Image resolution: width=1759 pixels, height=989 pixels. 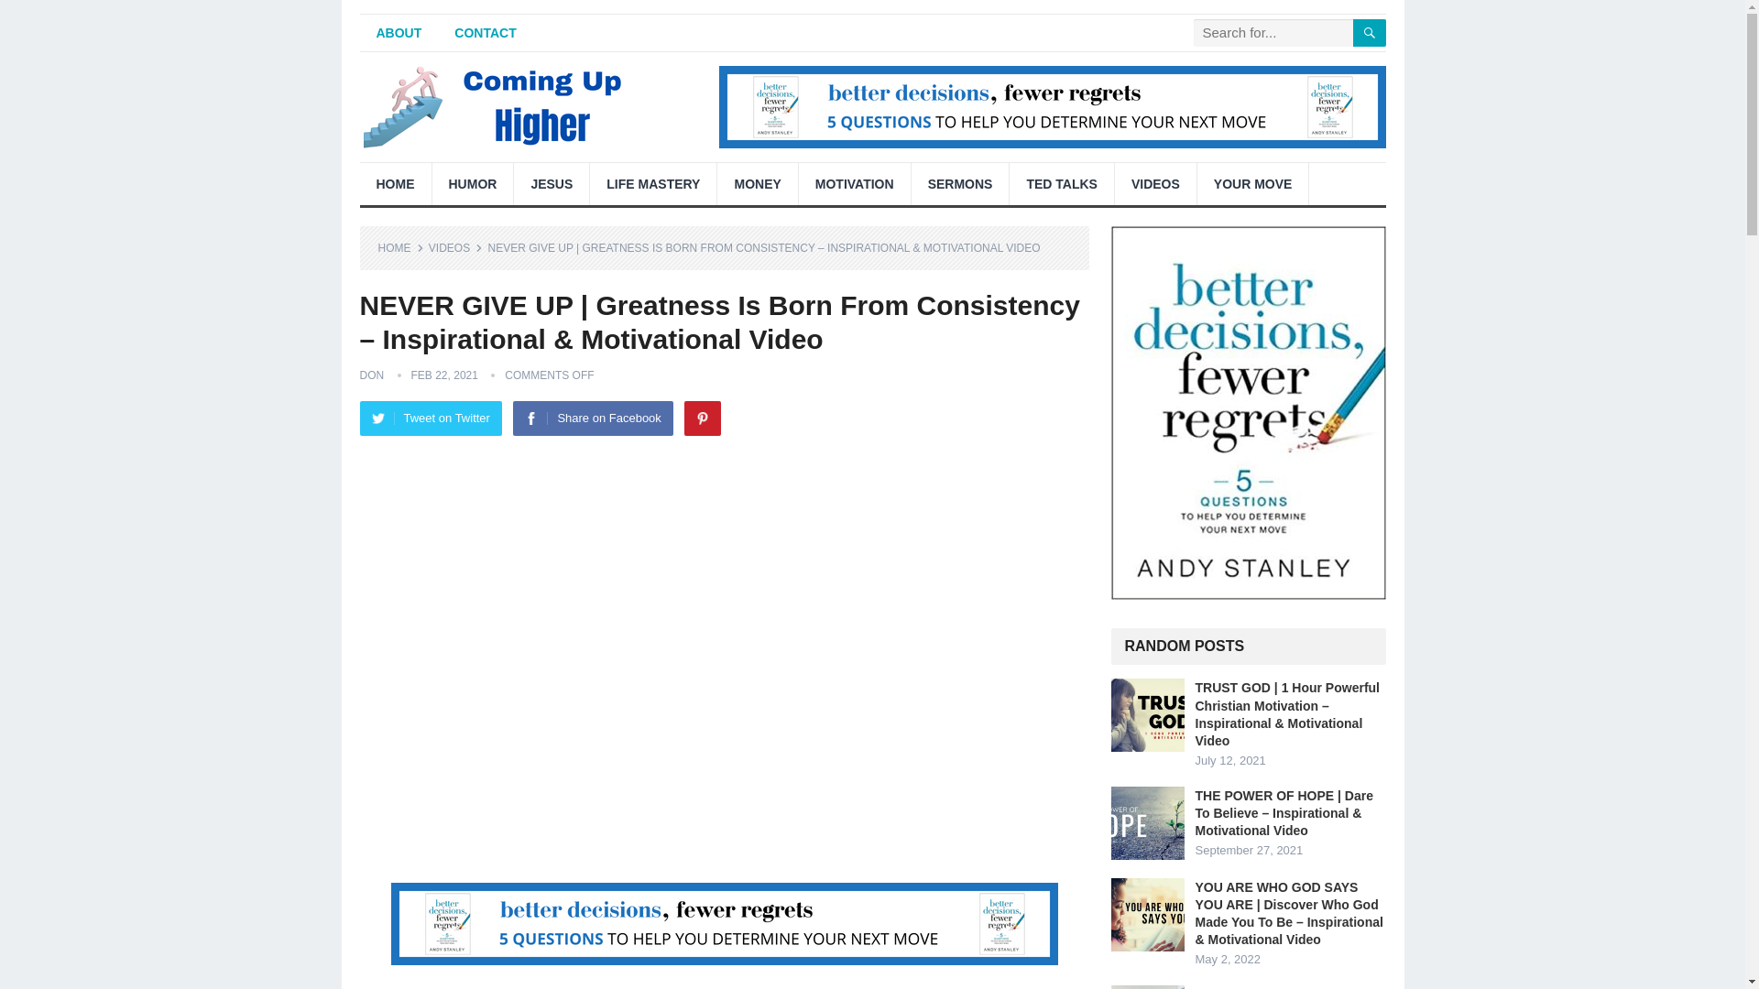 What do you see at coordinates (473, 183) in the screenshot?
I see `HUMOR` at bounding box center [473, 183].